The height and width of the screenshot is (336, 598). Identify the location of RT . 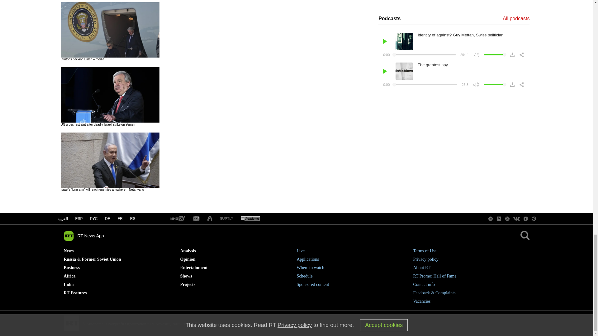
(250, 219).